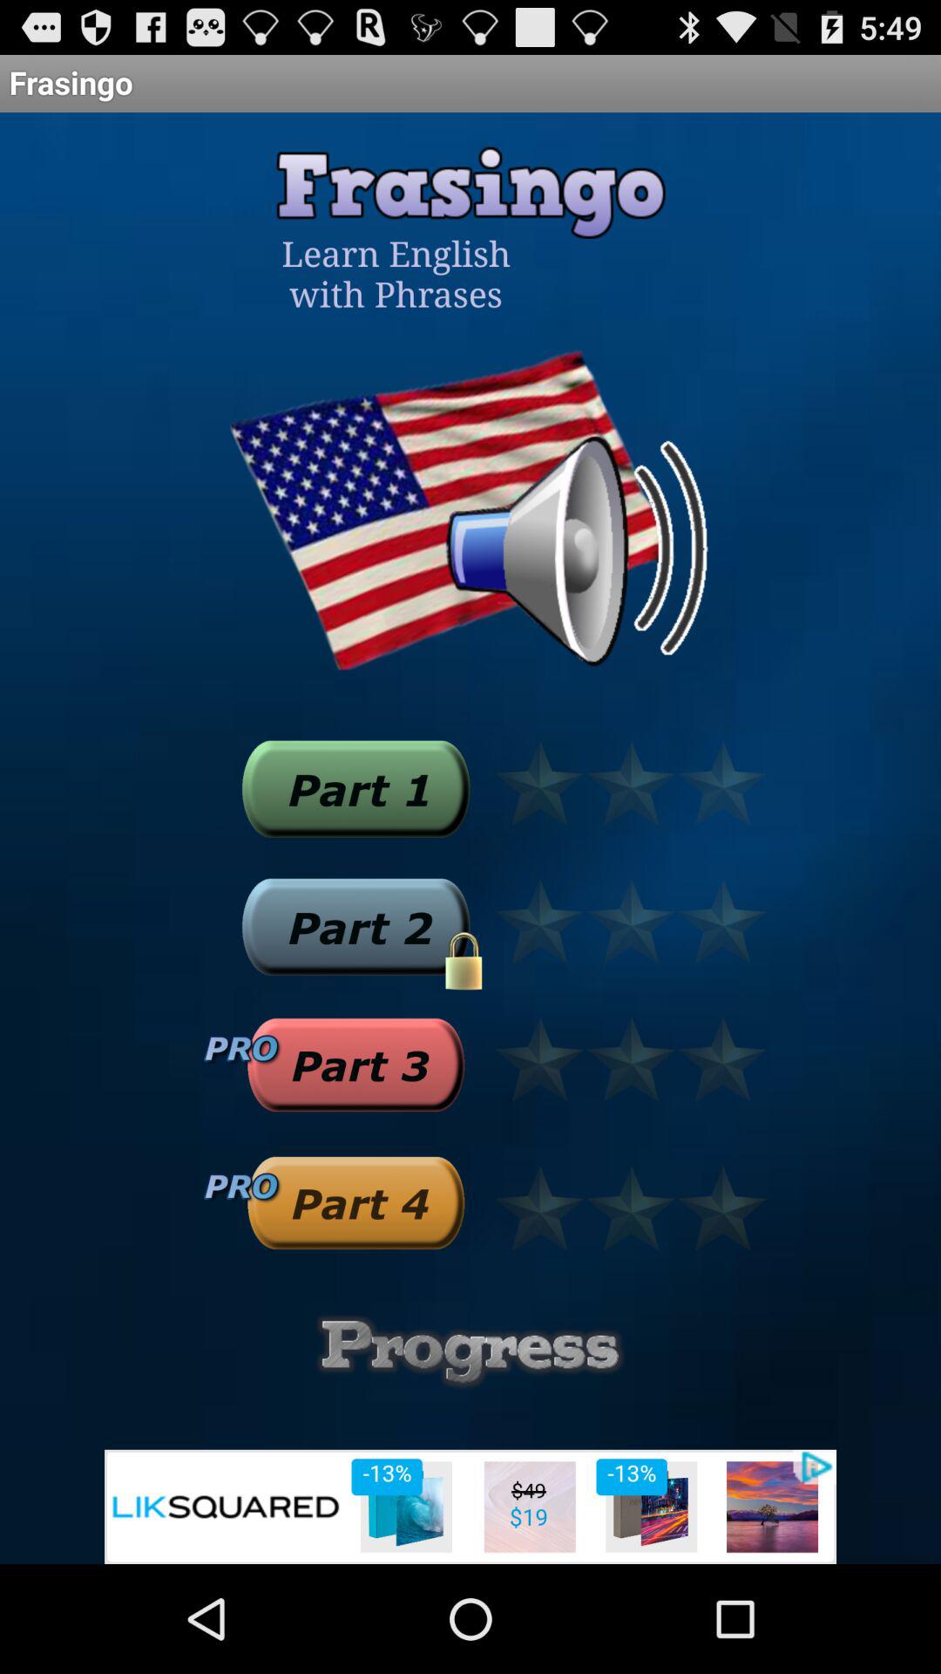 The height and width of the screenshot is (1674, 941). Describe the element at coordinates (355, 1203) in the screenshot. I see `go to part 4` at that location.